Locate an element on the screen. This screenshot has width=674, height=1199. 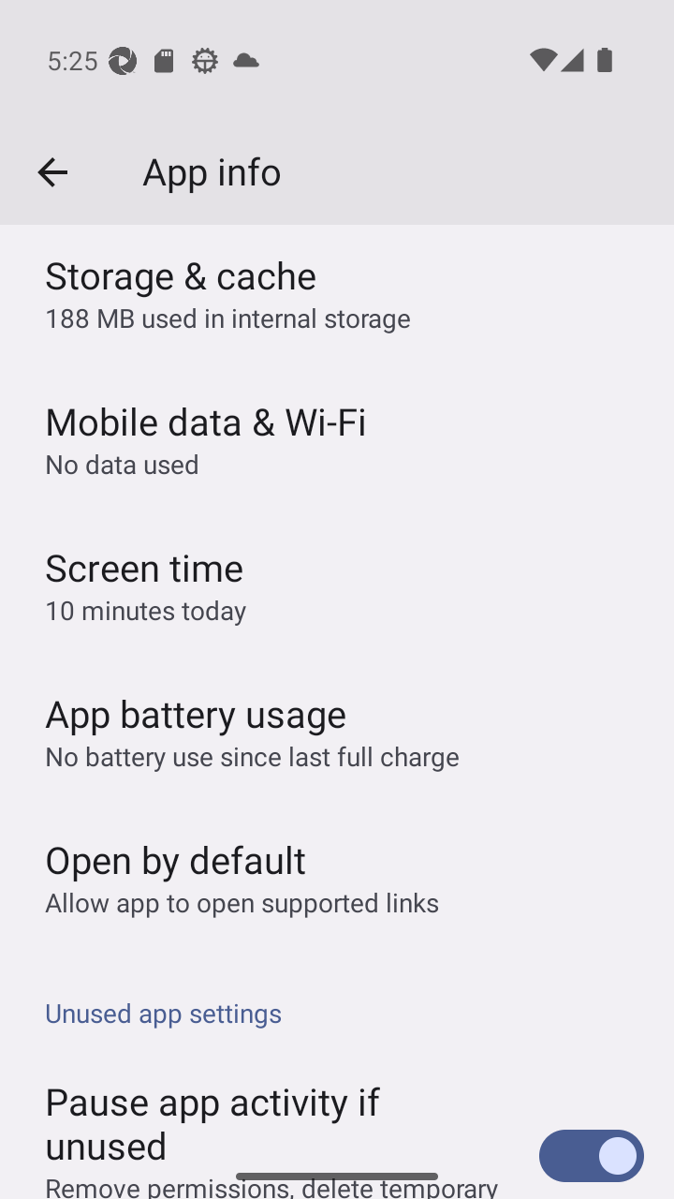
Storage & cache 188 MB used in internal storage is located at coordinates (337, 295).